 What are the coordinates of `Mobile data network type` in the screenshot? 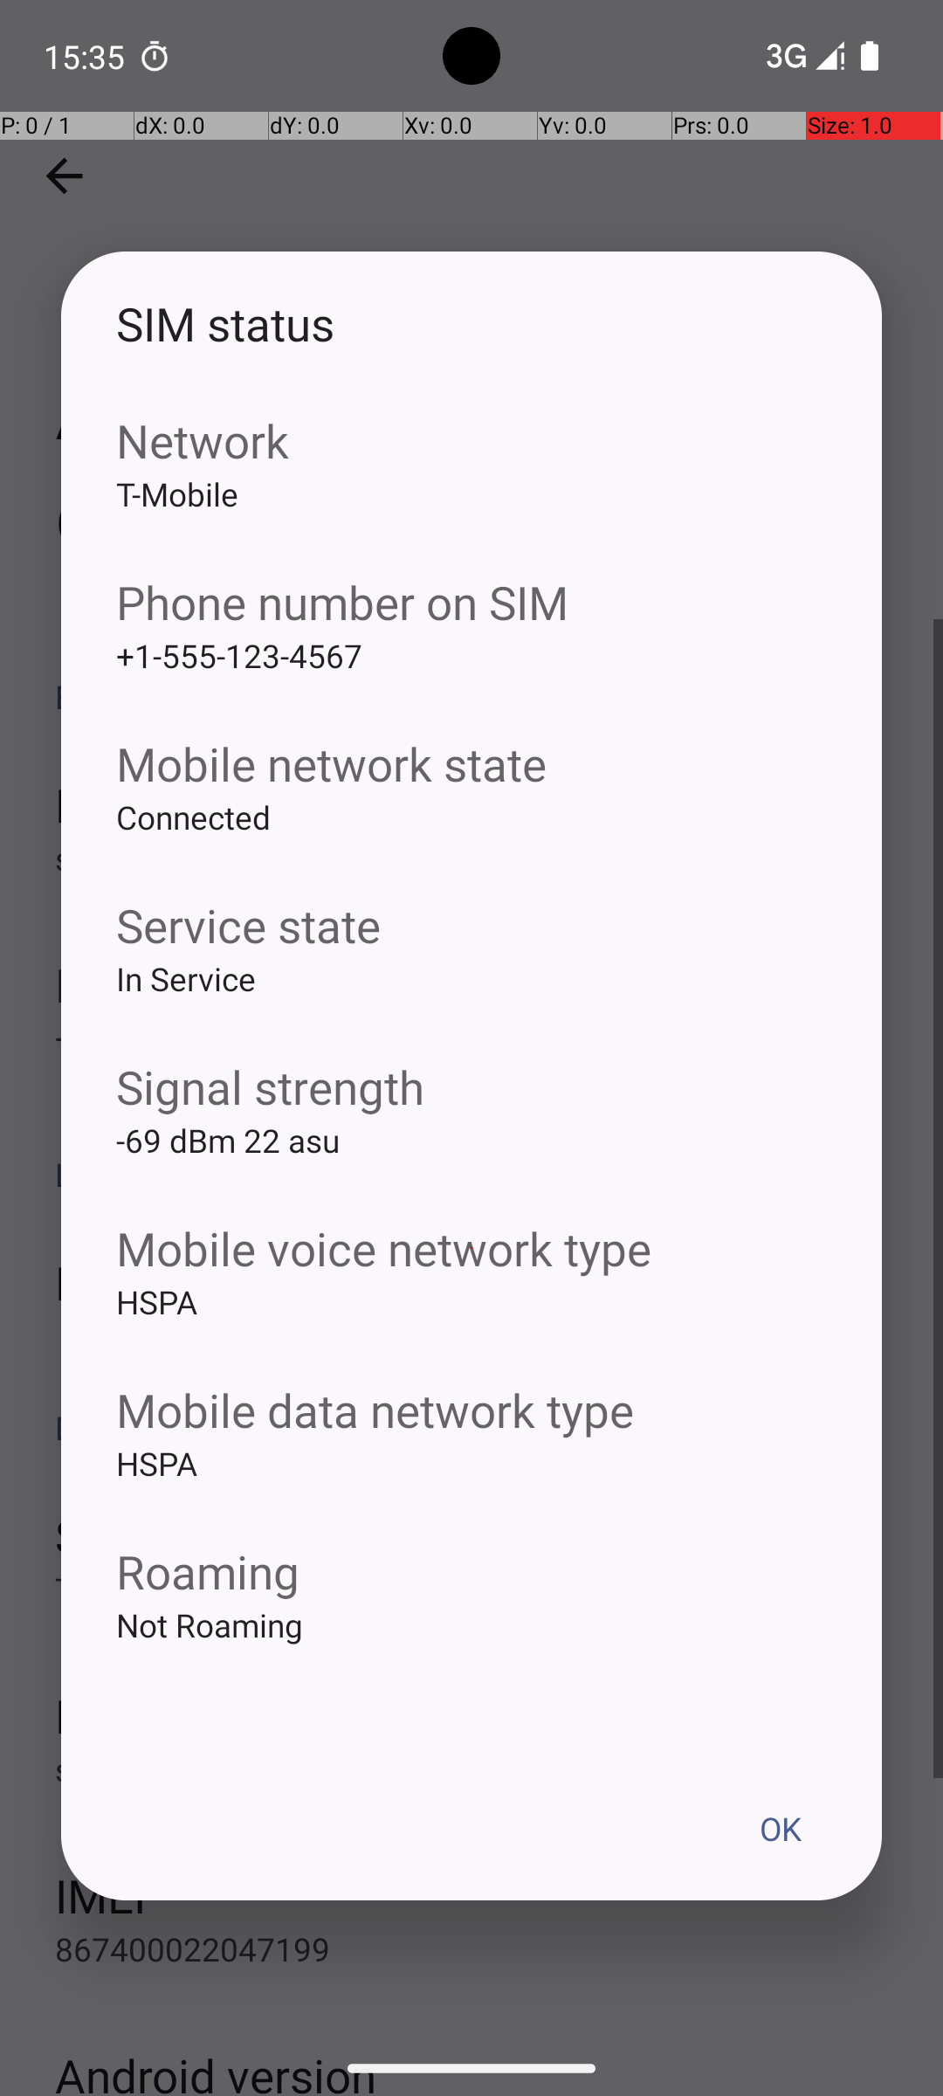 It's located at (471, 1410).